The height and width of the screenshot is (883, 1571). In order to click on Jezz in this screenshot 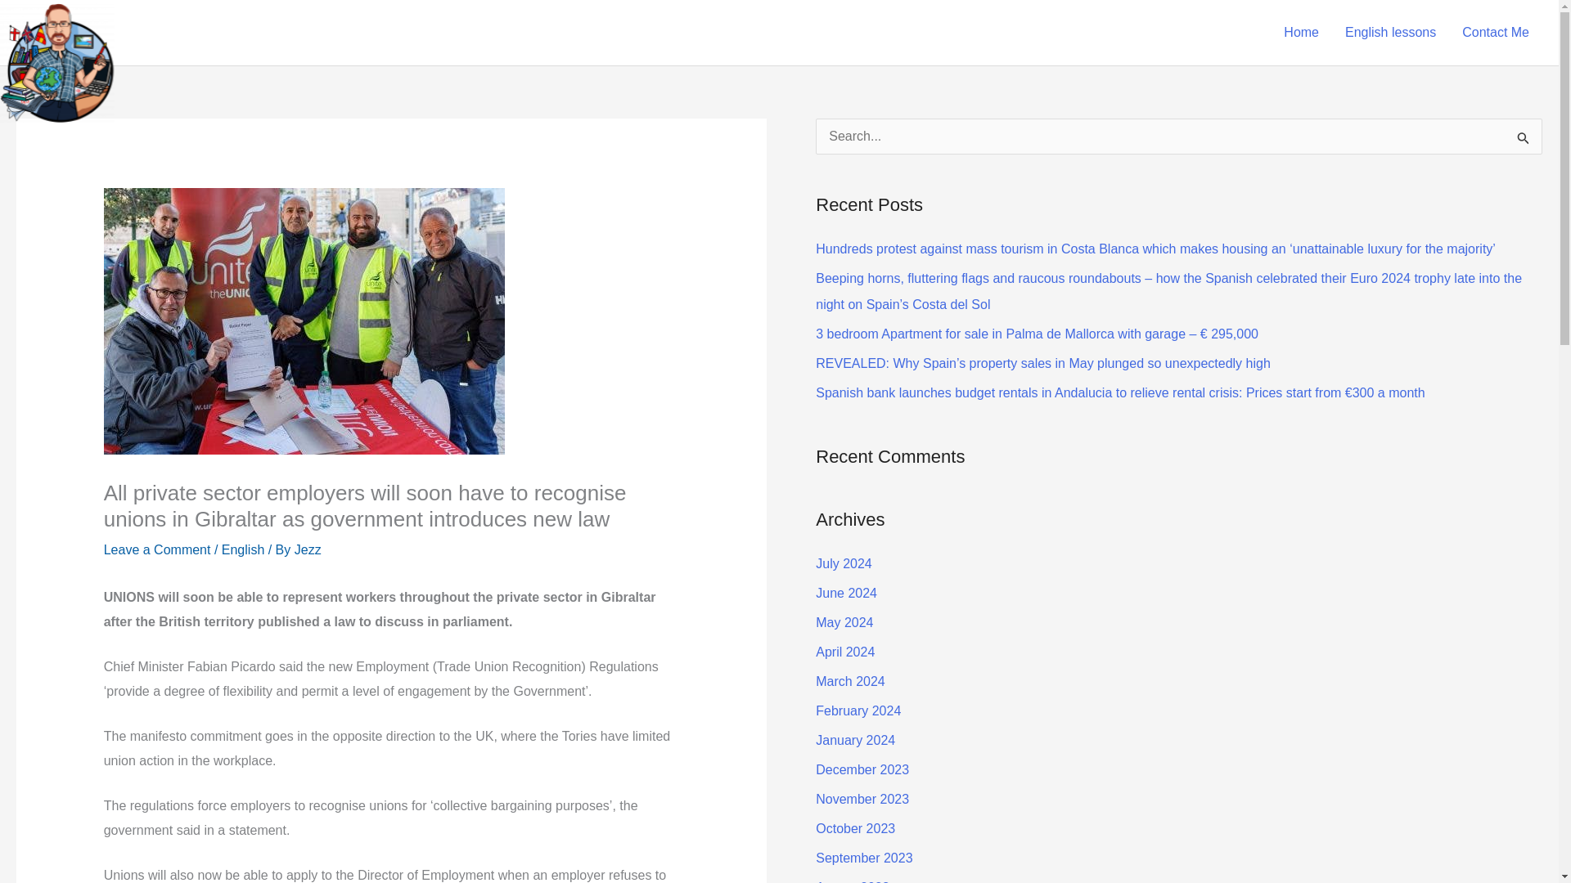, I will do `click(308, 549)`.